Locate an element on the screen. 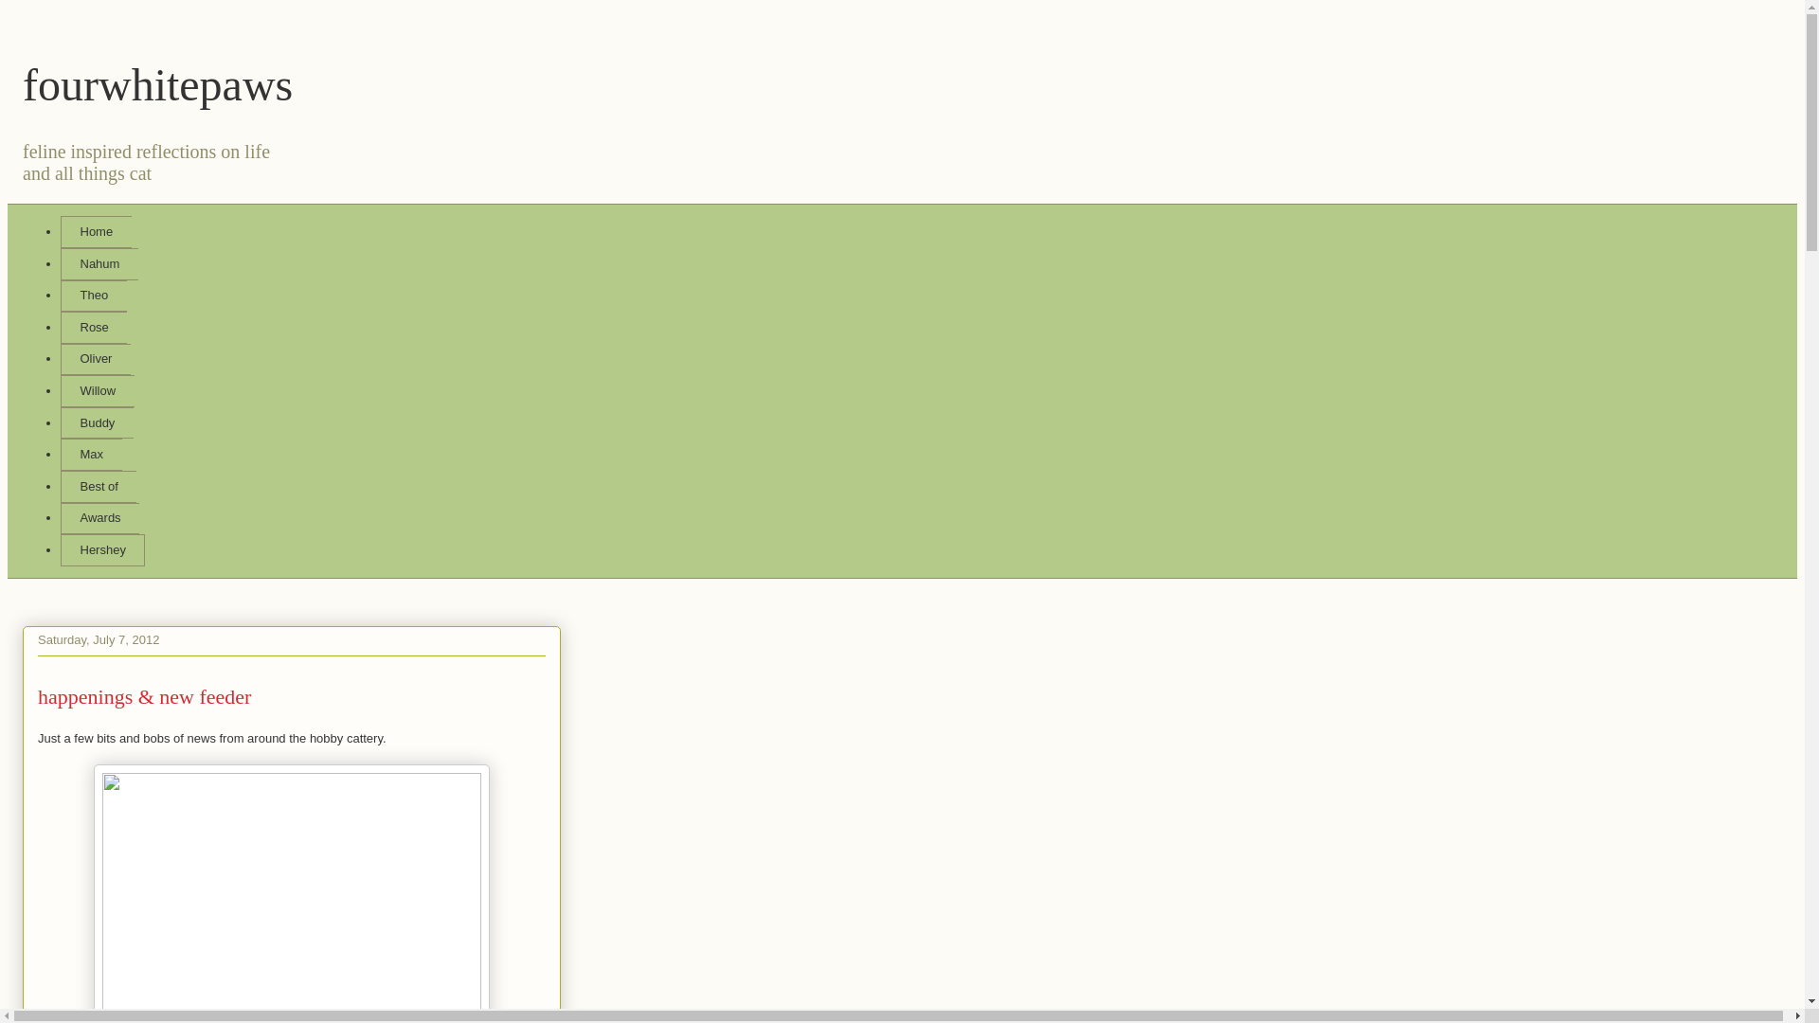  Willow is located at coordinates (97, 390).